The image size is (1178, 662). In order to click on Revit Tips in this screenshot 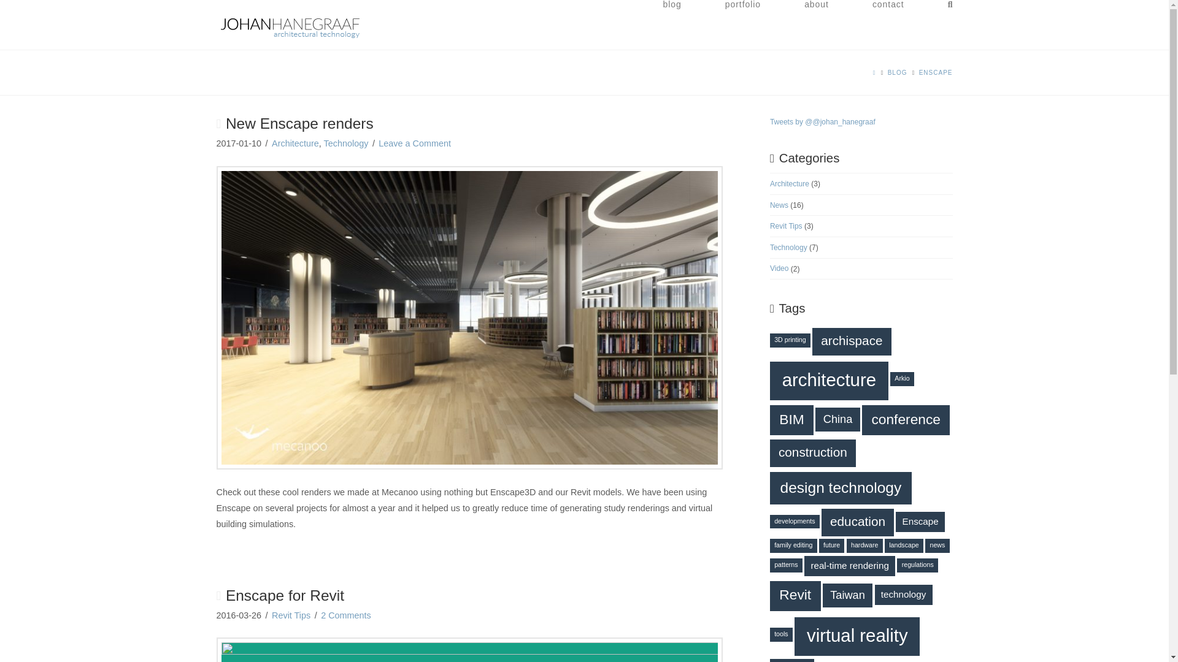, I will do `click(291, 615)`.